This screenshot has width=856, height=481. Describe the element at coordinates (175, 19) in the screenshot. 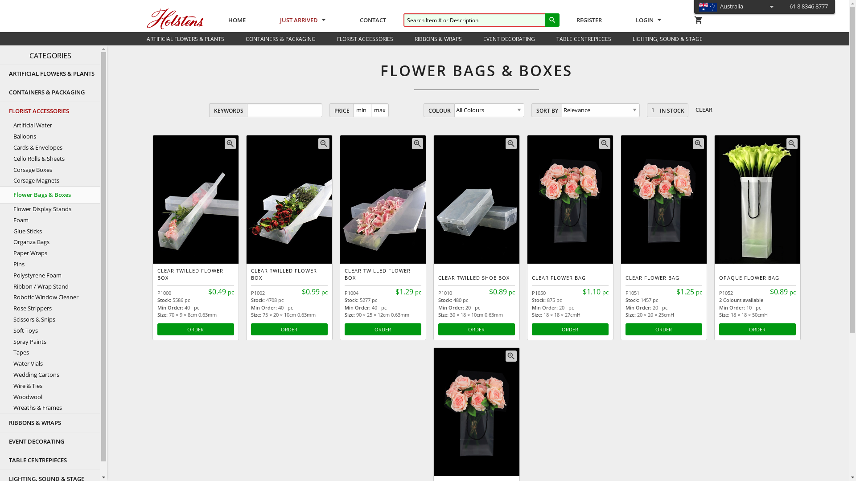

I see `Holstens` at that location.